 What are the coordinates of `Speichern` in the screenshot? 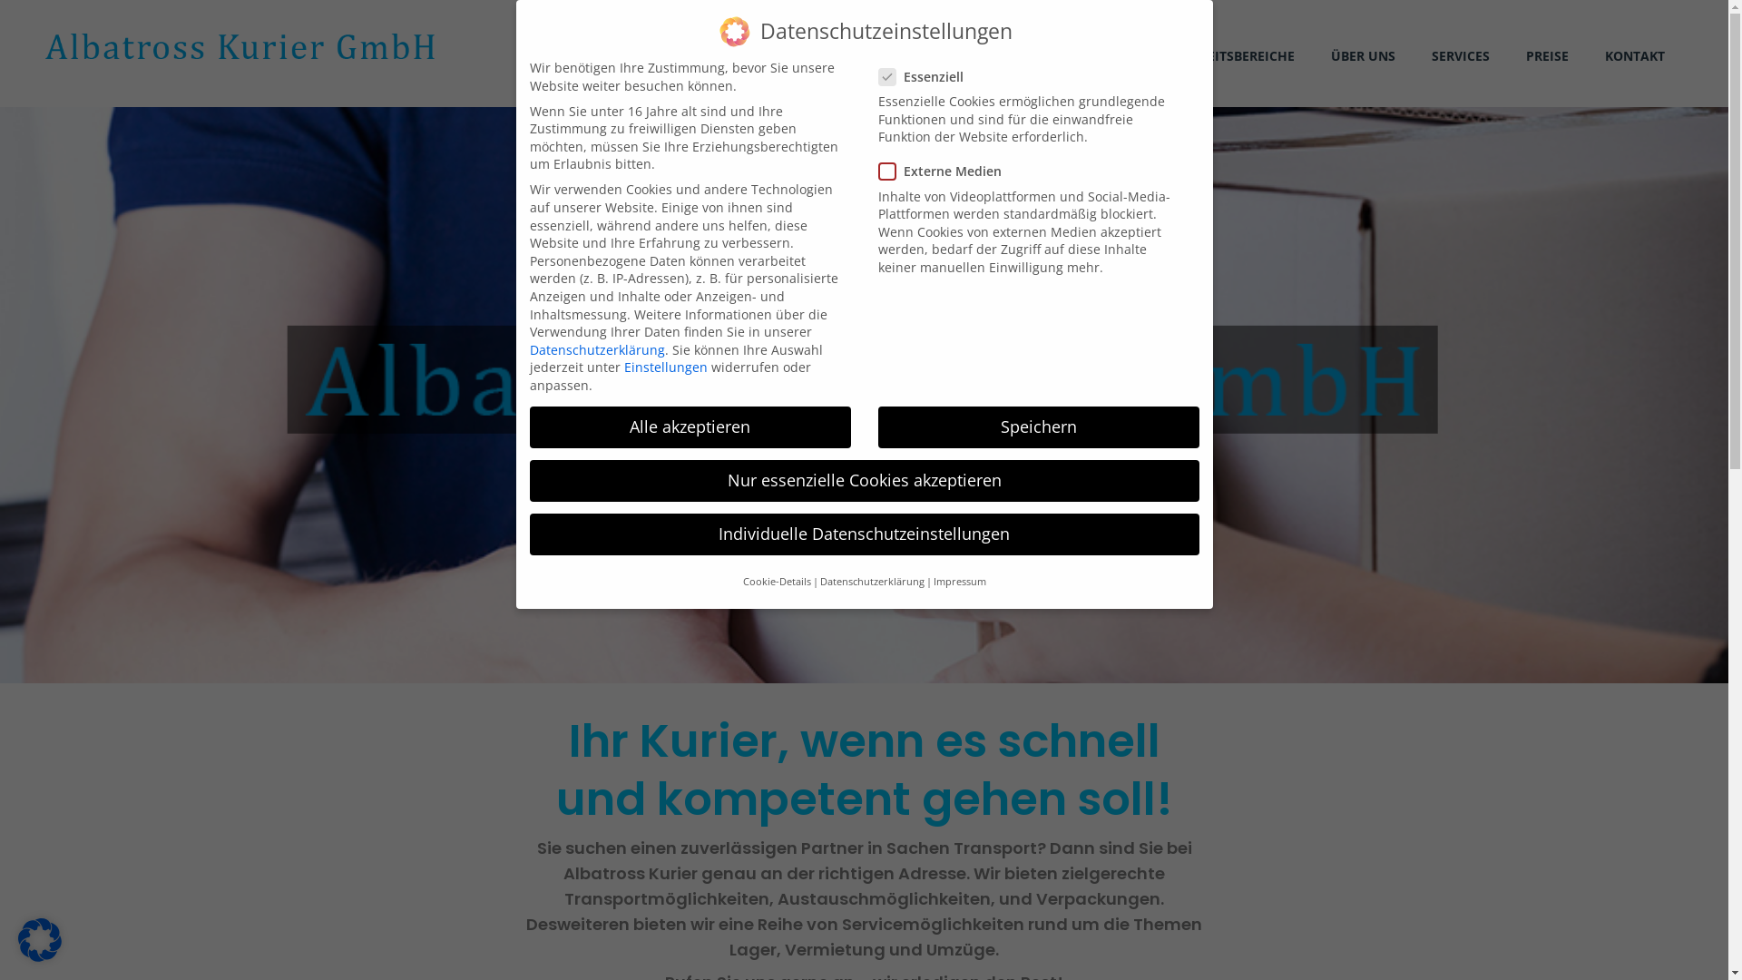 It's located at (1039, 427).